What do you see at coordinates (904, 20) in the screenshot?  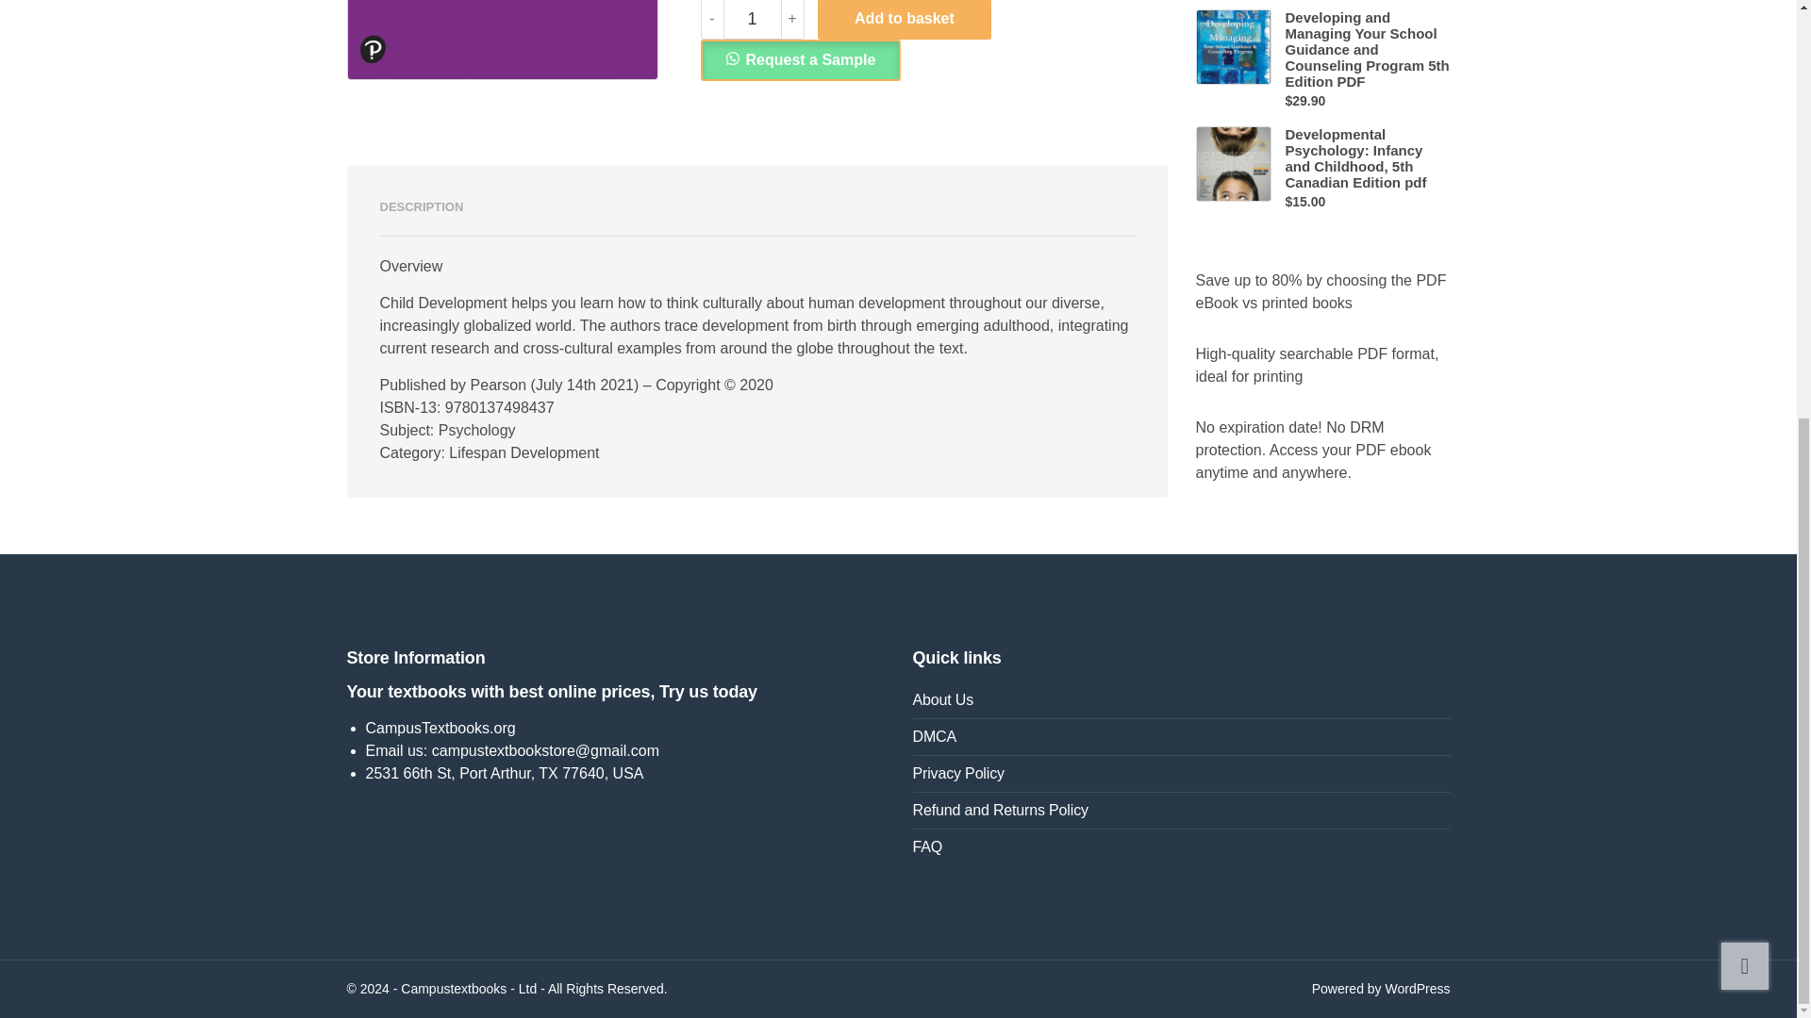 I see `Add to basket` at bounding box center [904, 20].